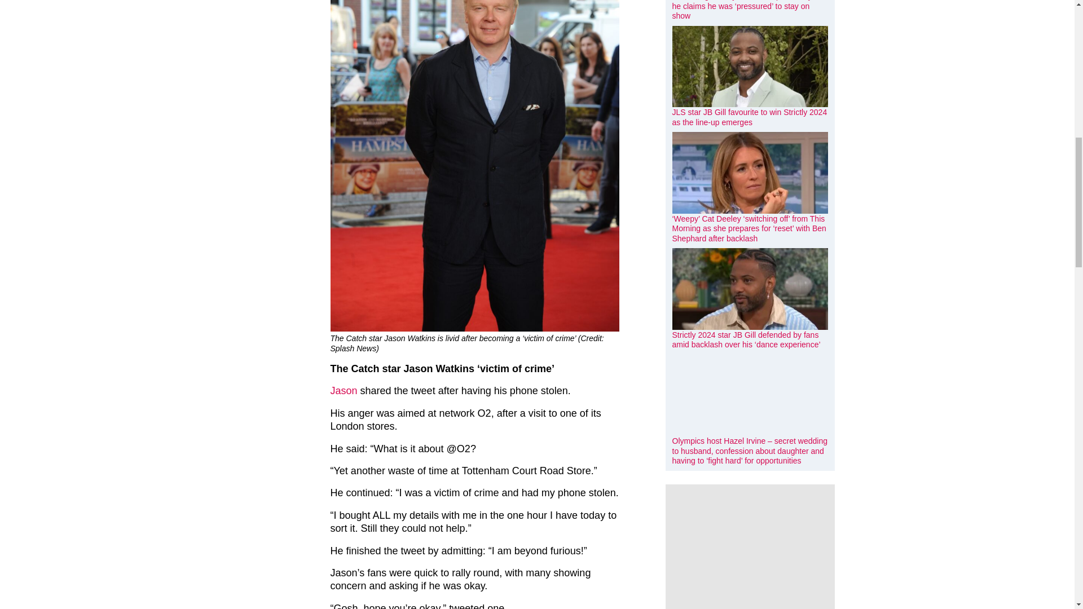 The height and width of the screenshot is (609, 1083). Describe the element at coordinates (344, 390) in the screenshot. I see `Jason` at that location.